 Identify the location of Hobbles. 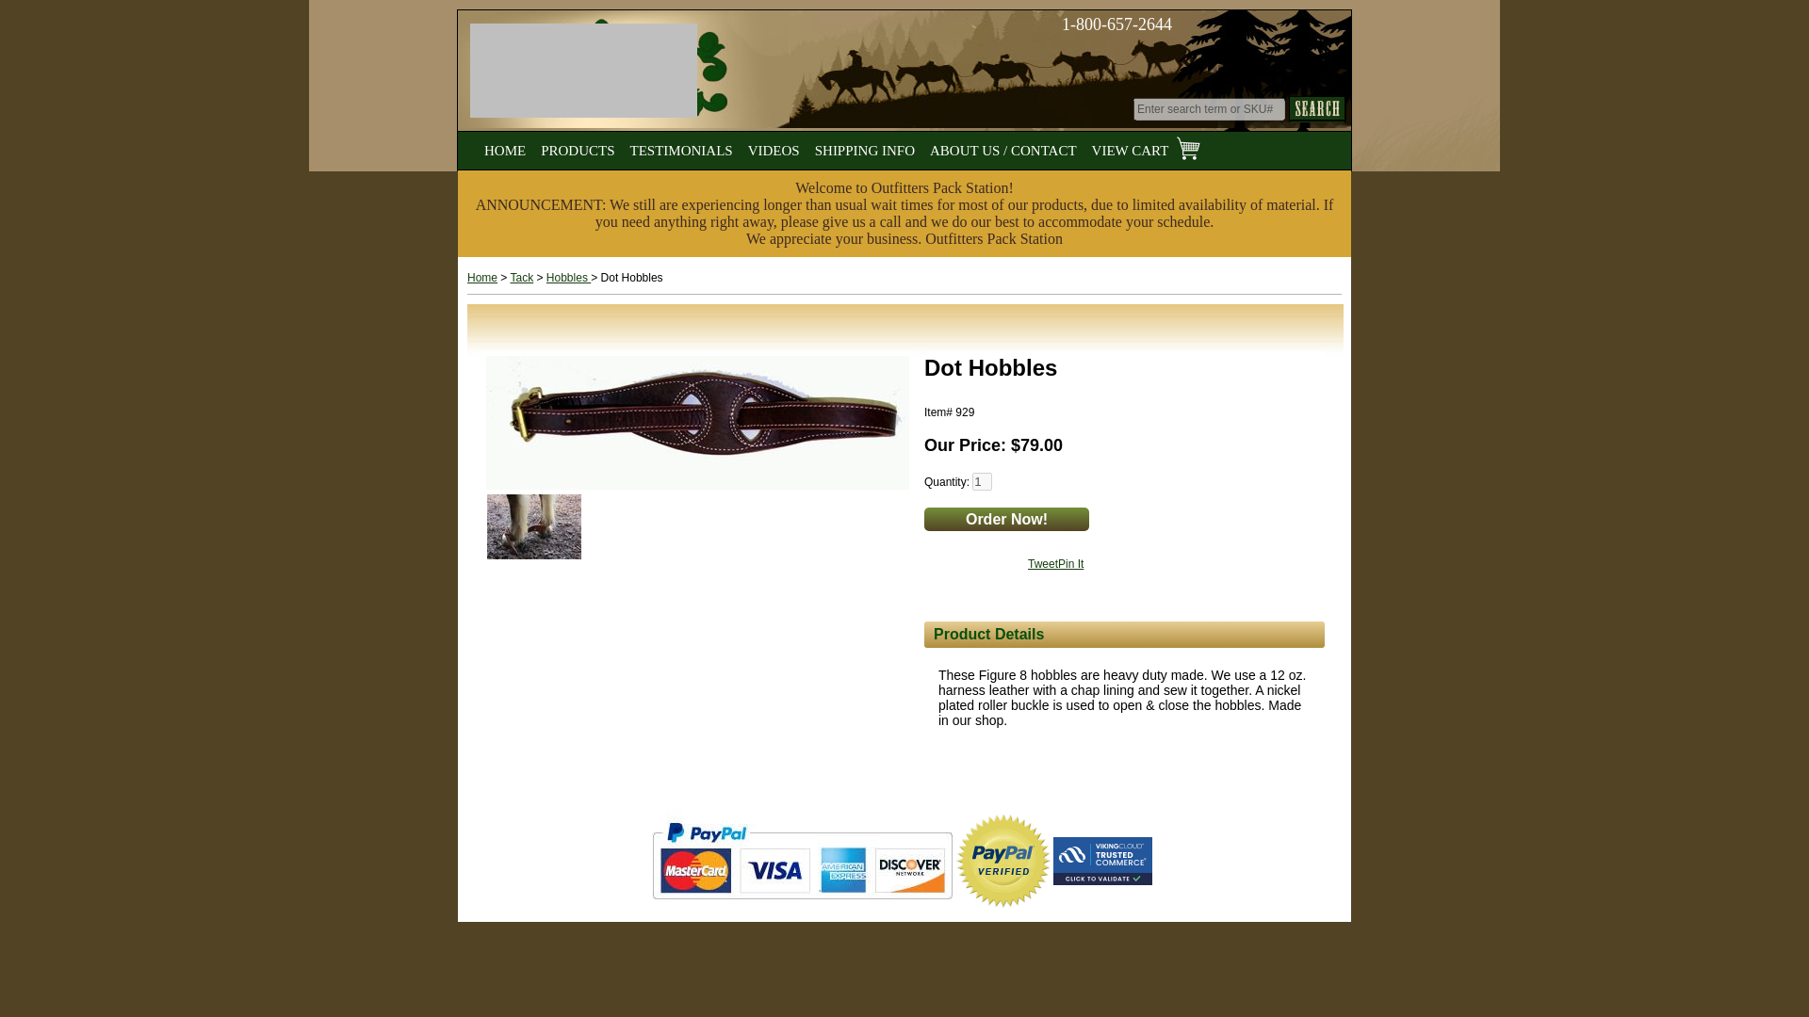
(568, 278).